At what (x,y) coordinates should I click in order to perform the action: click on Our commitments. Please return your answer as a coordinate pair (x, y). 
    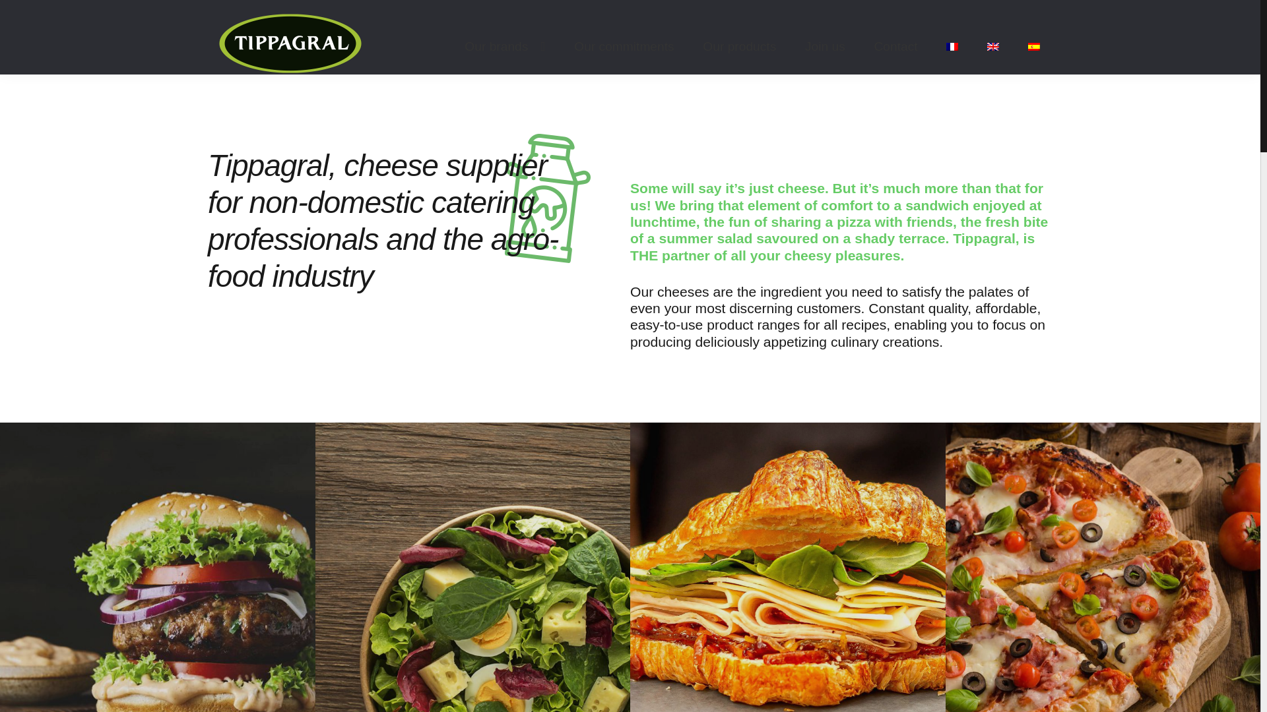
    Looking at the image, I should click on (624, 46).